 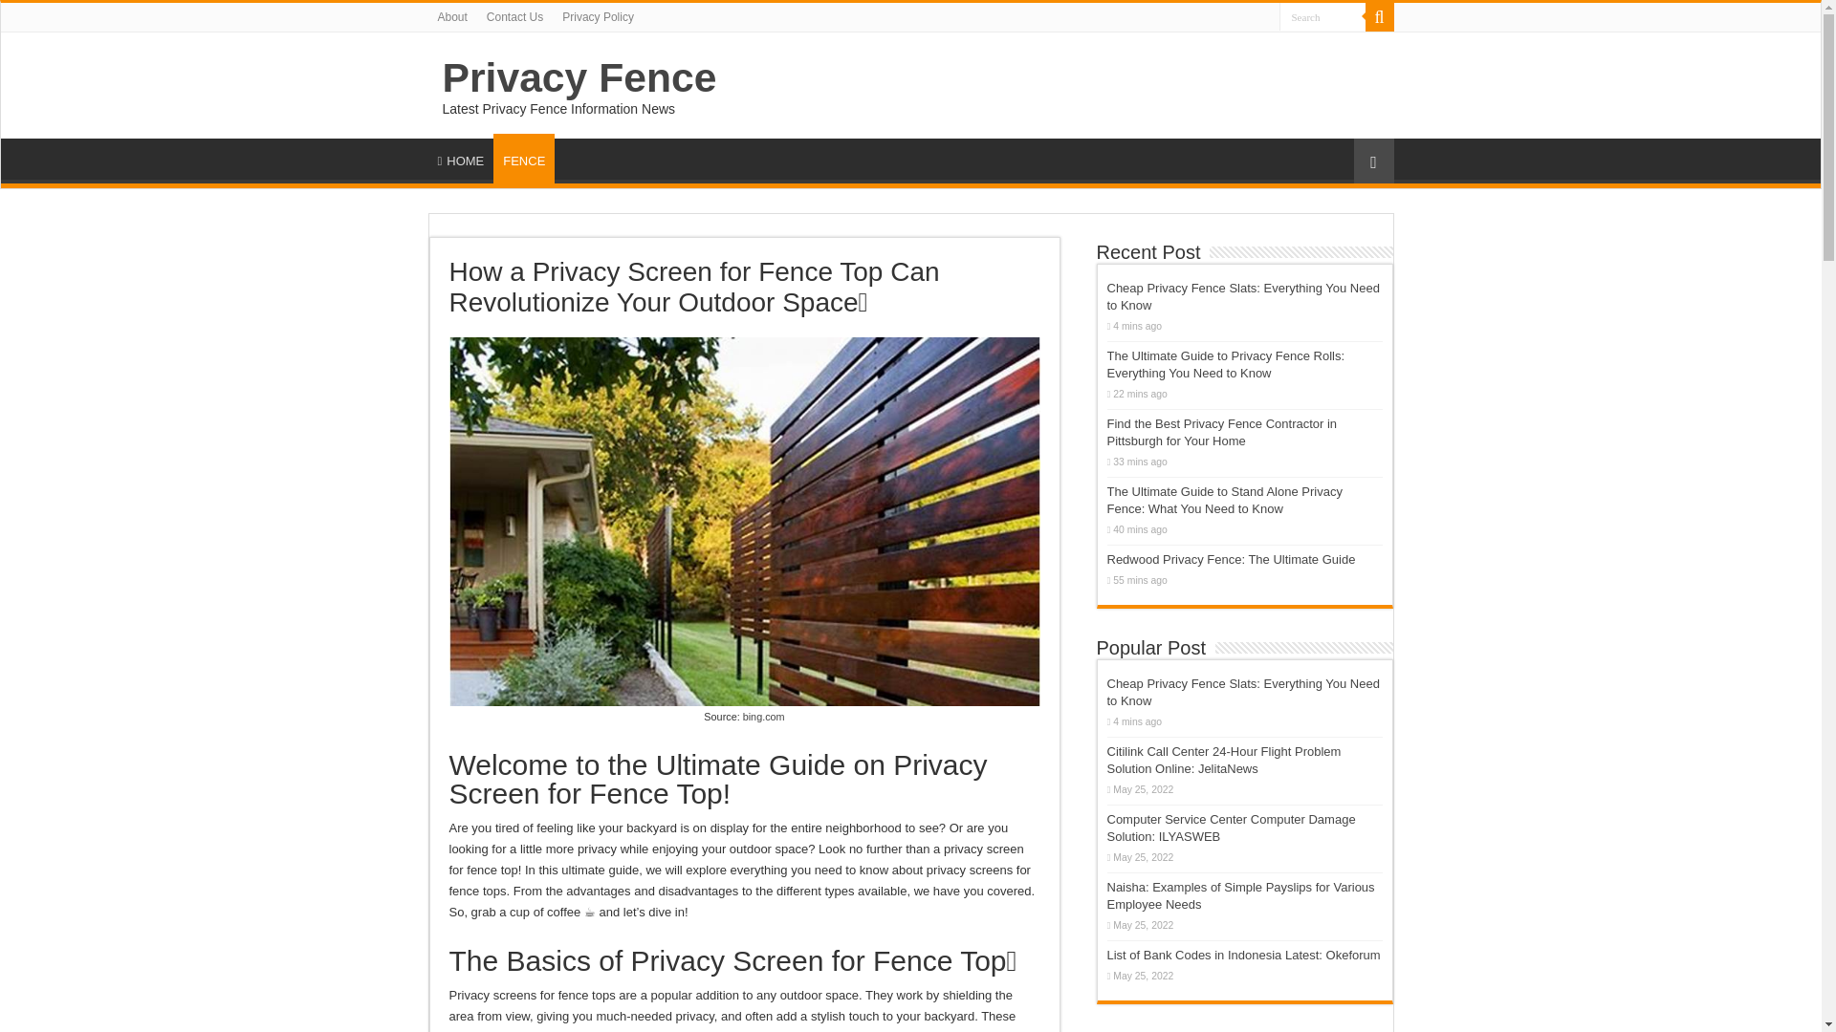 What do you see at coordinates (1379, 17) in the screenshot?
I see `Search` at bounding box center [1379, 17].